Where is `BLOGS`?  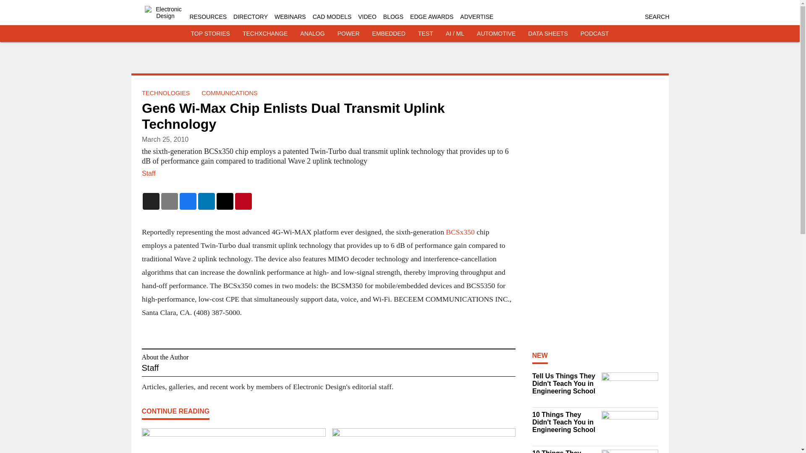
BLOGS is located at coordinates (393, 17).